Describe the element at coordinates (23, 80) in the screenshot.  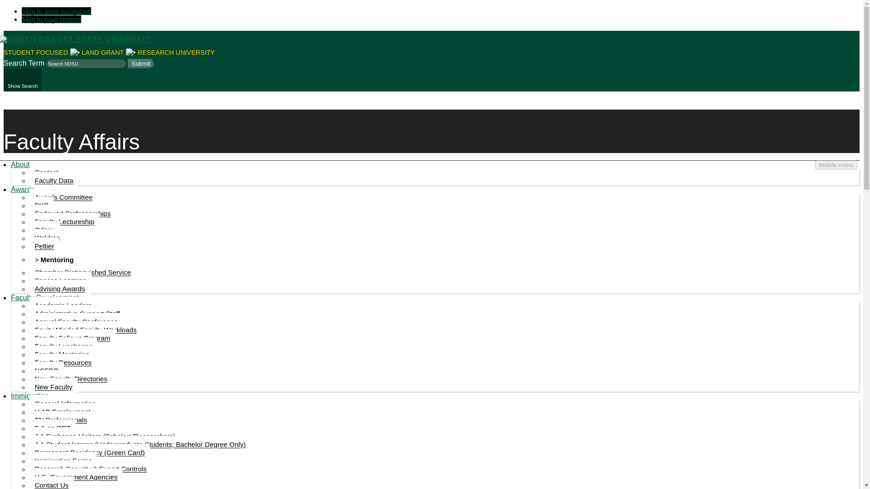
I see `Show Search` at that location.